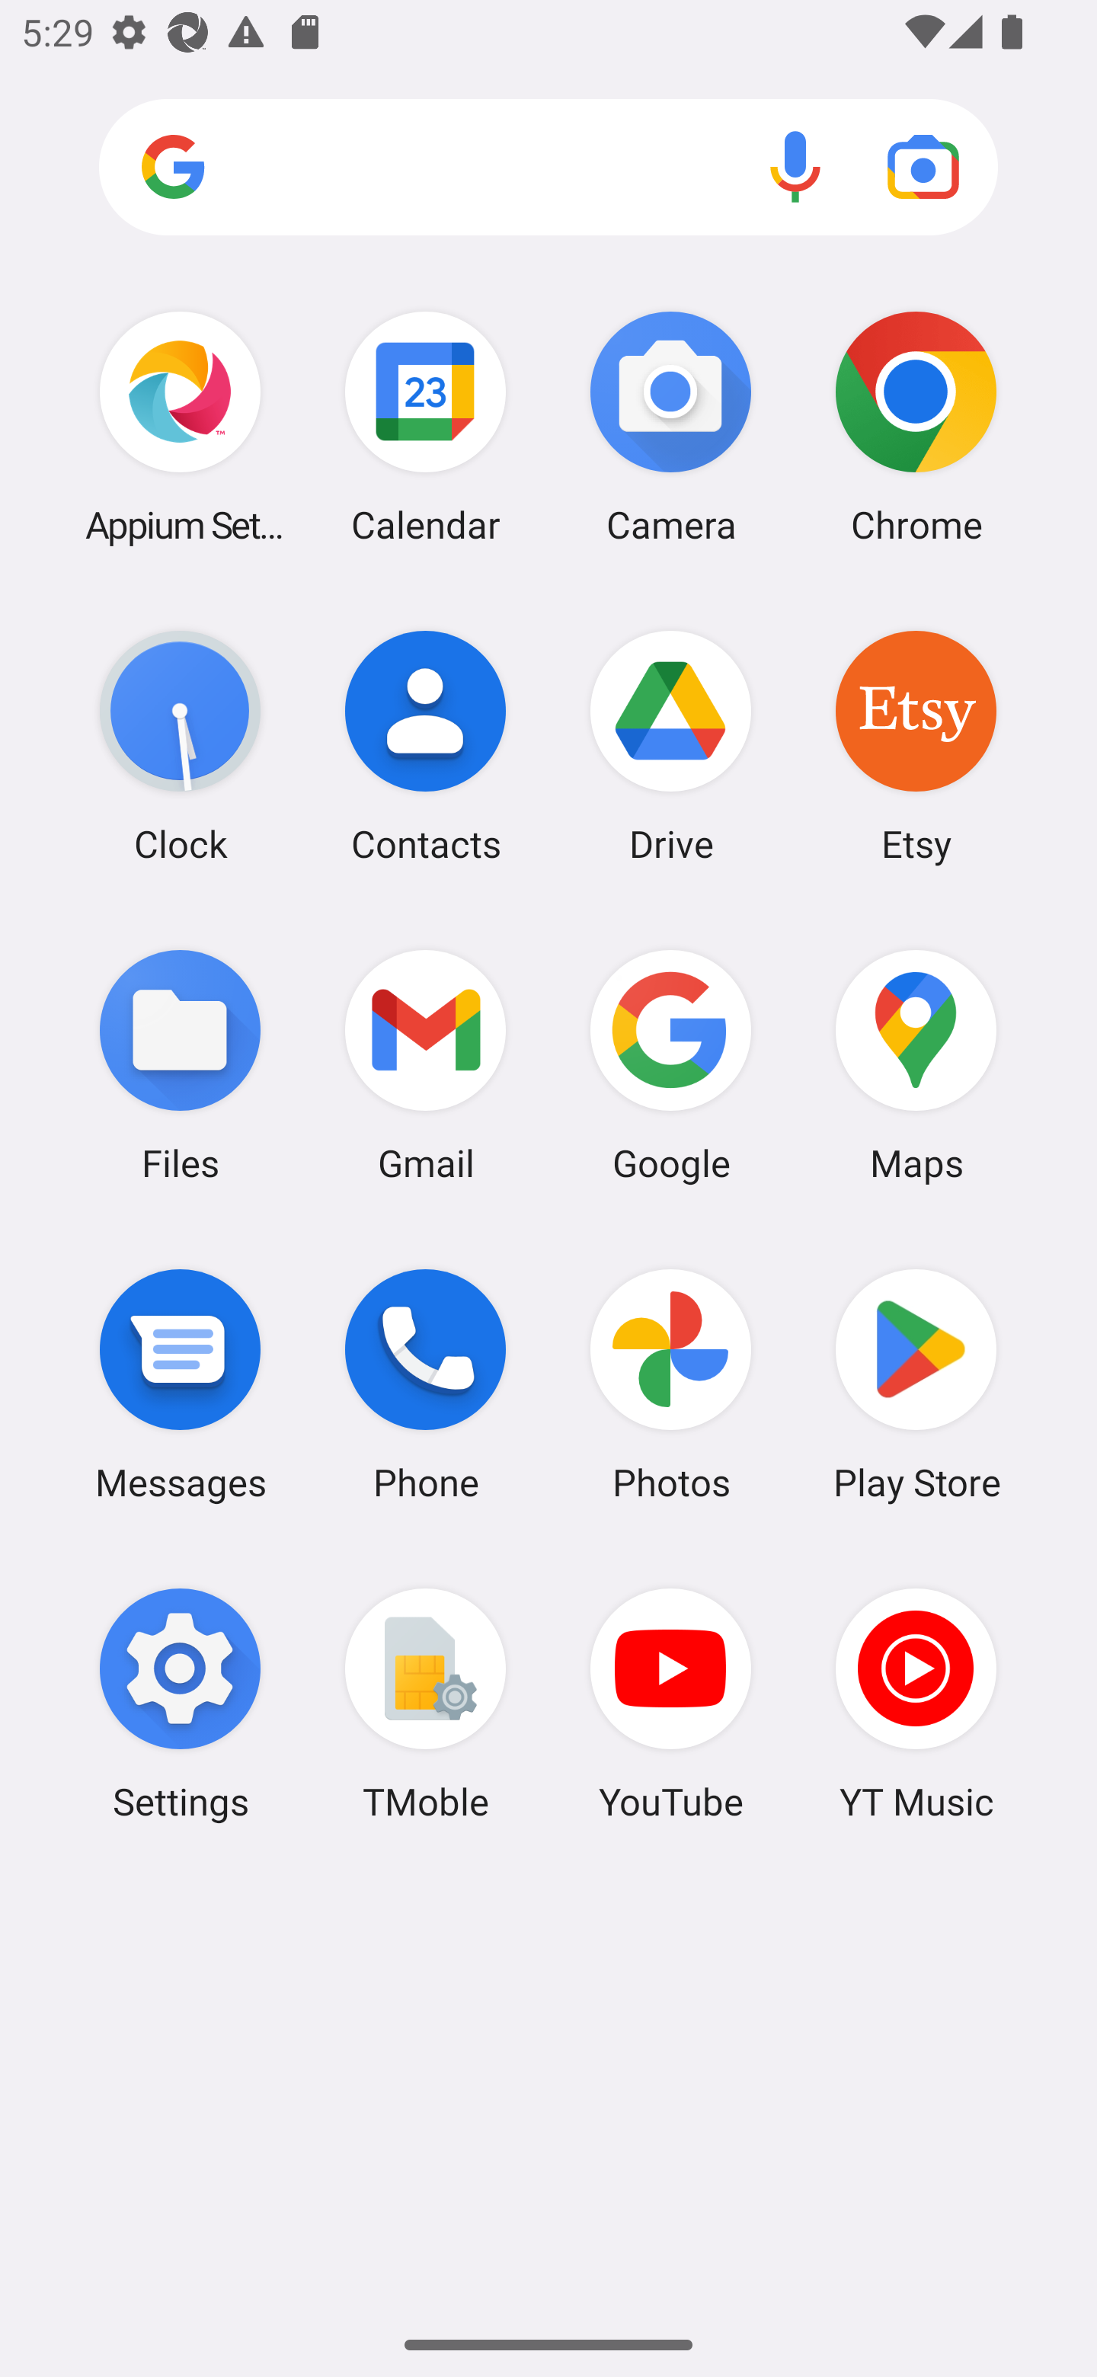  What do you see at coordinates (916, 1704) in the screenshot?
I see `YT Music` at bounding box center [916, 1704].